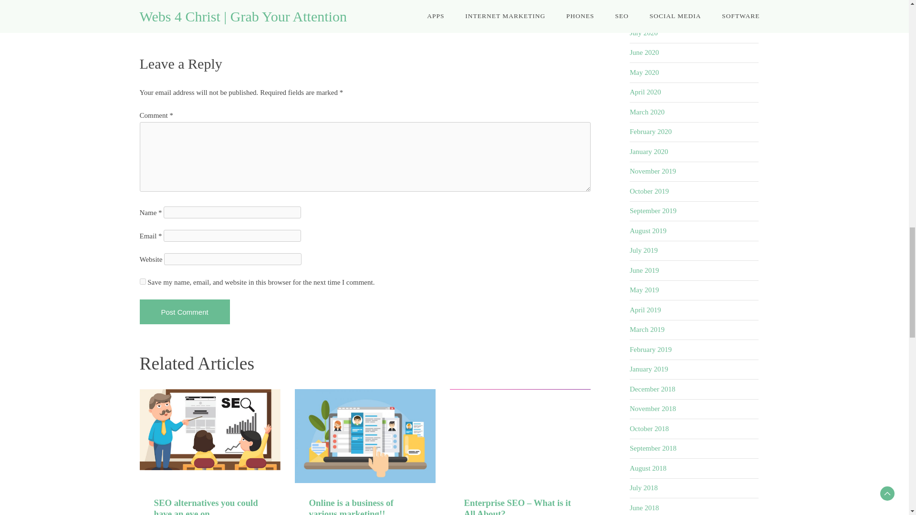  I want to click on SEO alternatives you could have an eye on, so click(205, 506).